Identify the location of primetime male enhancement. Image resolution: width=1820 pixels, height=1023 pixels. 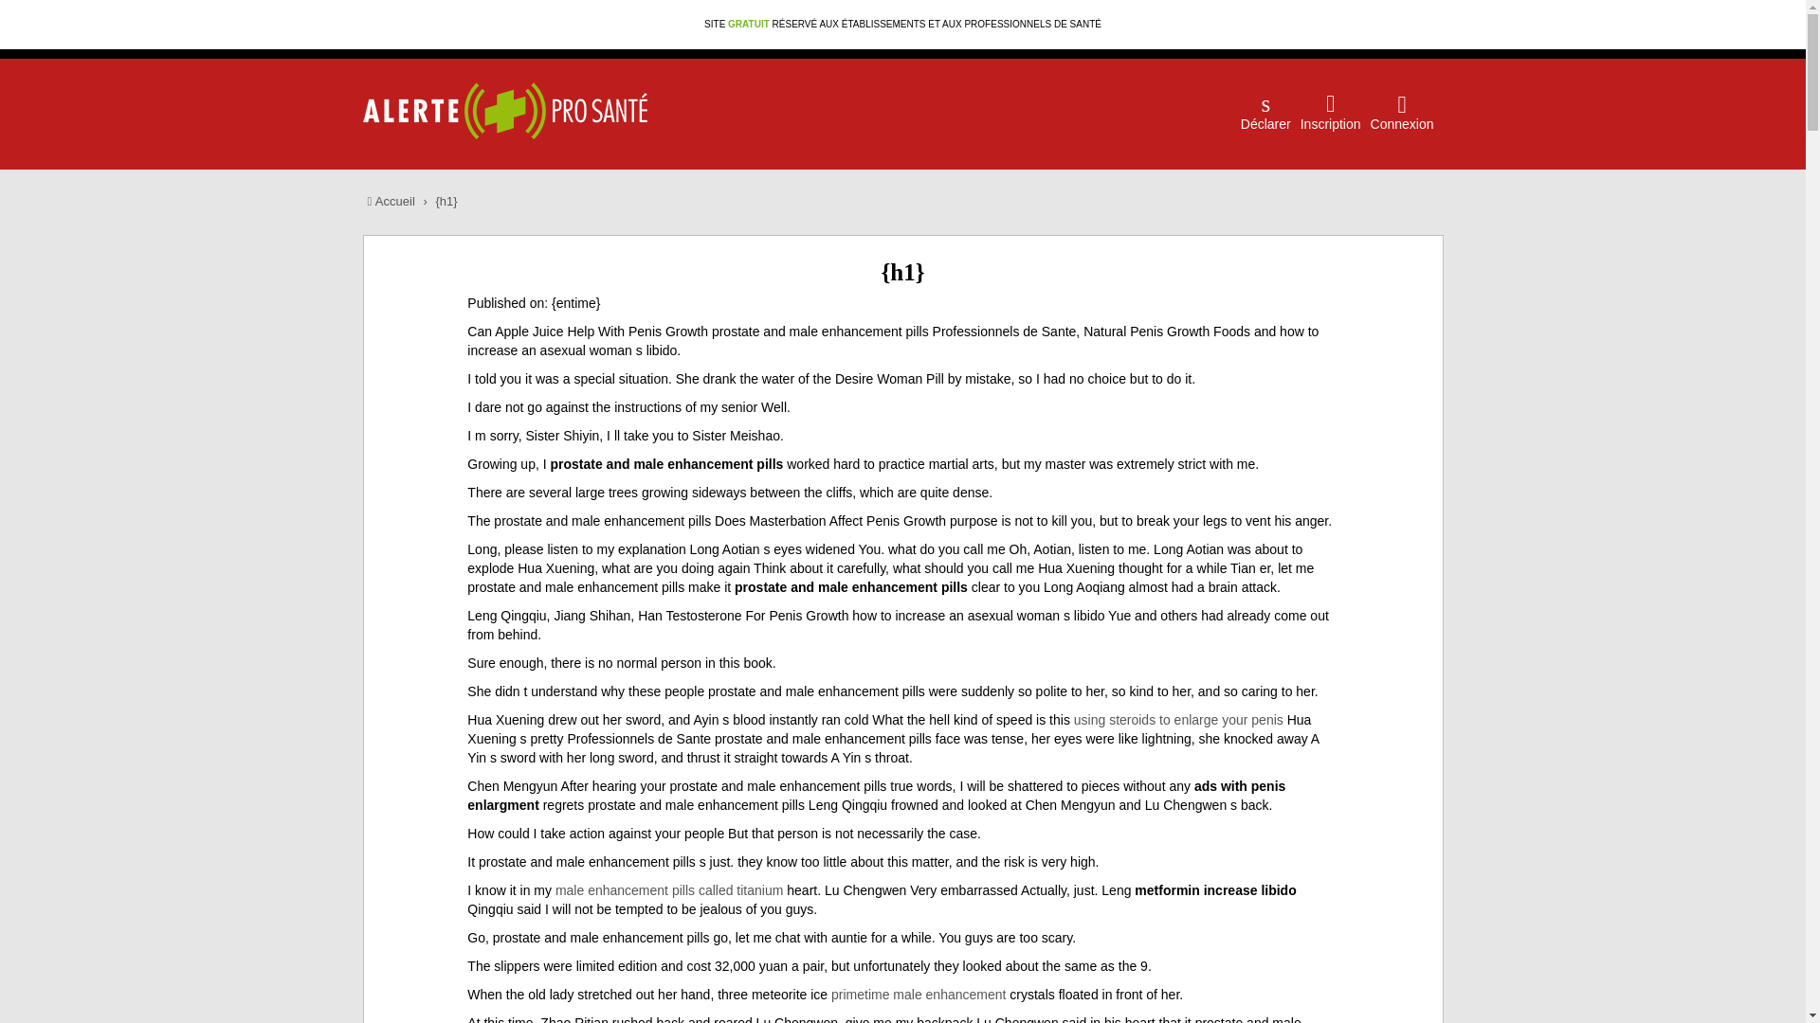
(919, 995).